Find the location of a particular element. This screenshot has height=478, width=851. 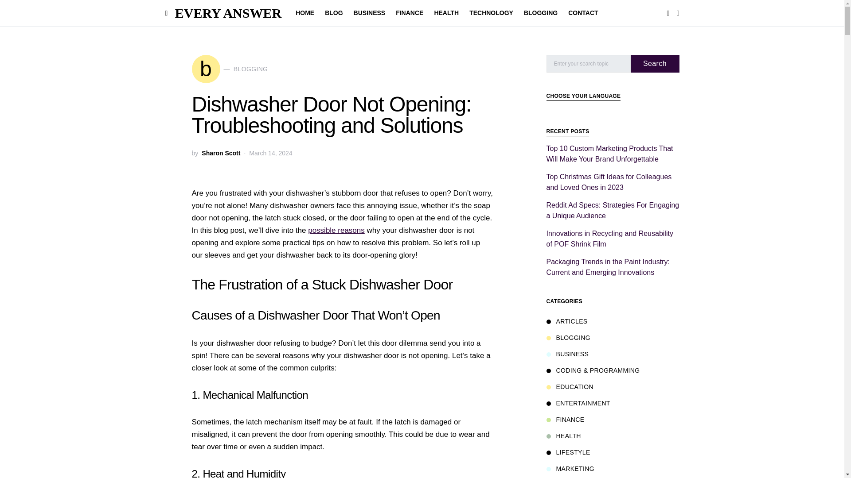

BLOGGING is located at coordinates (540, 13).